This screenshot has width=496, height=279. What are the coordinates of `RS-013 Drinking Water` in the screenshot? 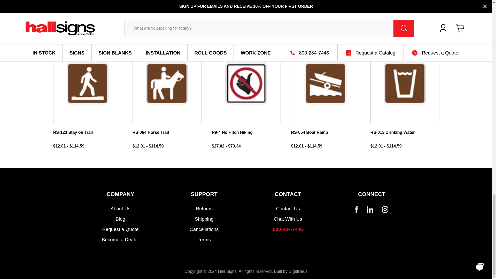 It's located at (405, 83).